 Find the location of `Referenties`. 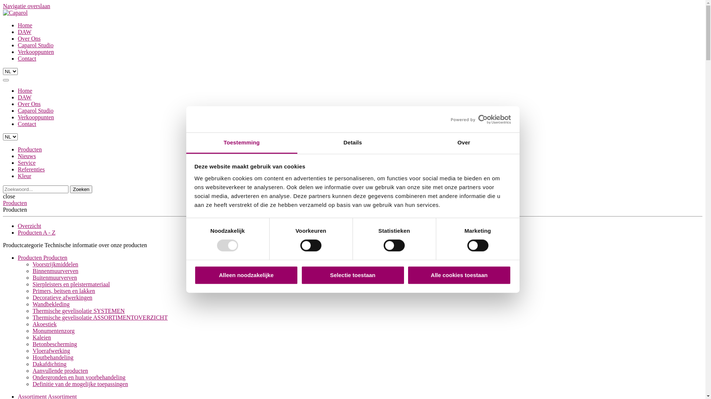

Referenties is located at coordinates (31, 169).